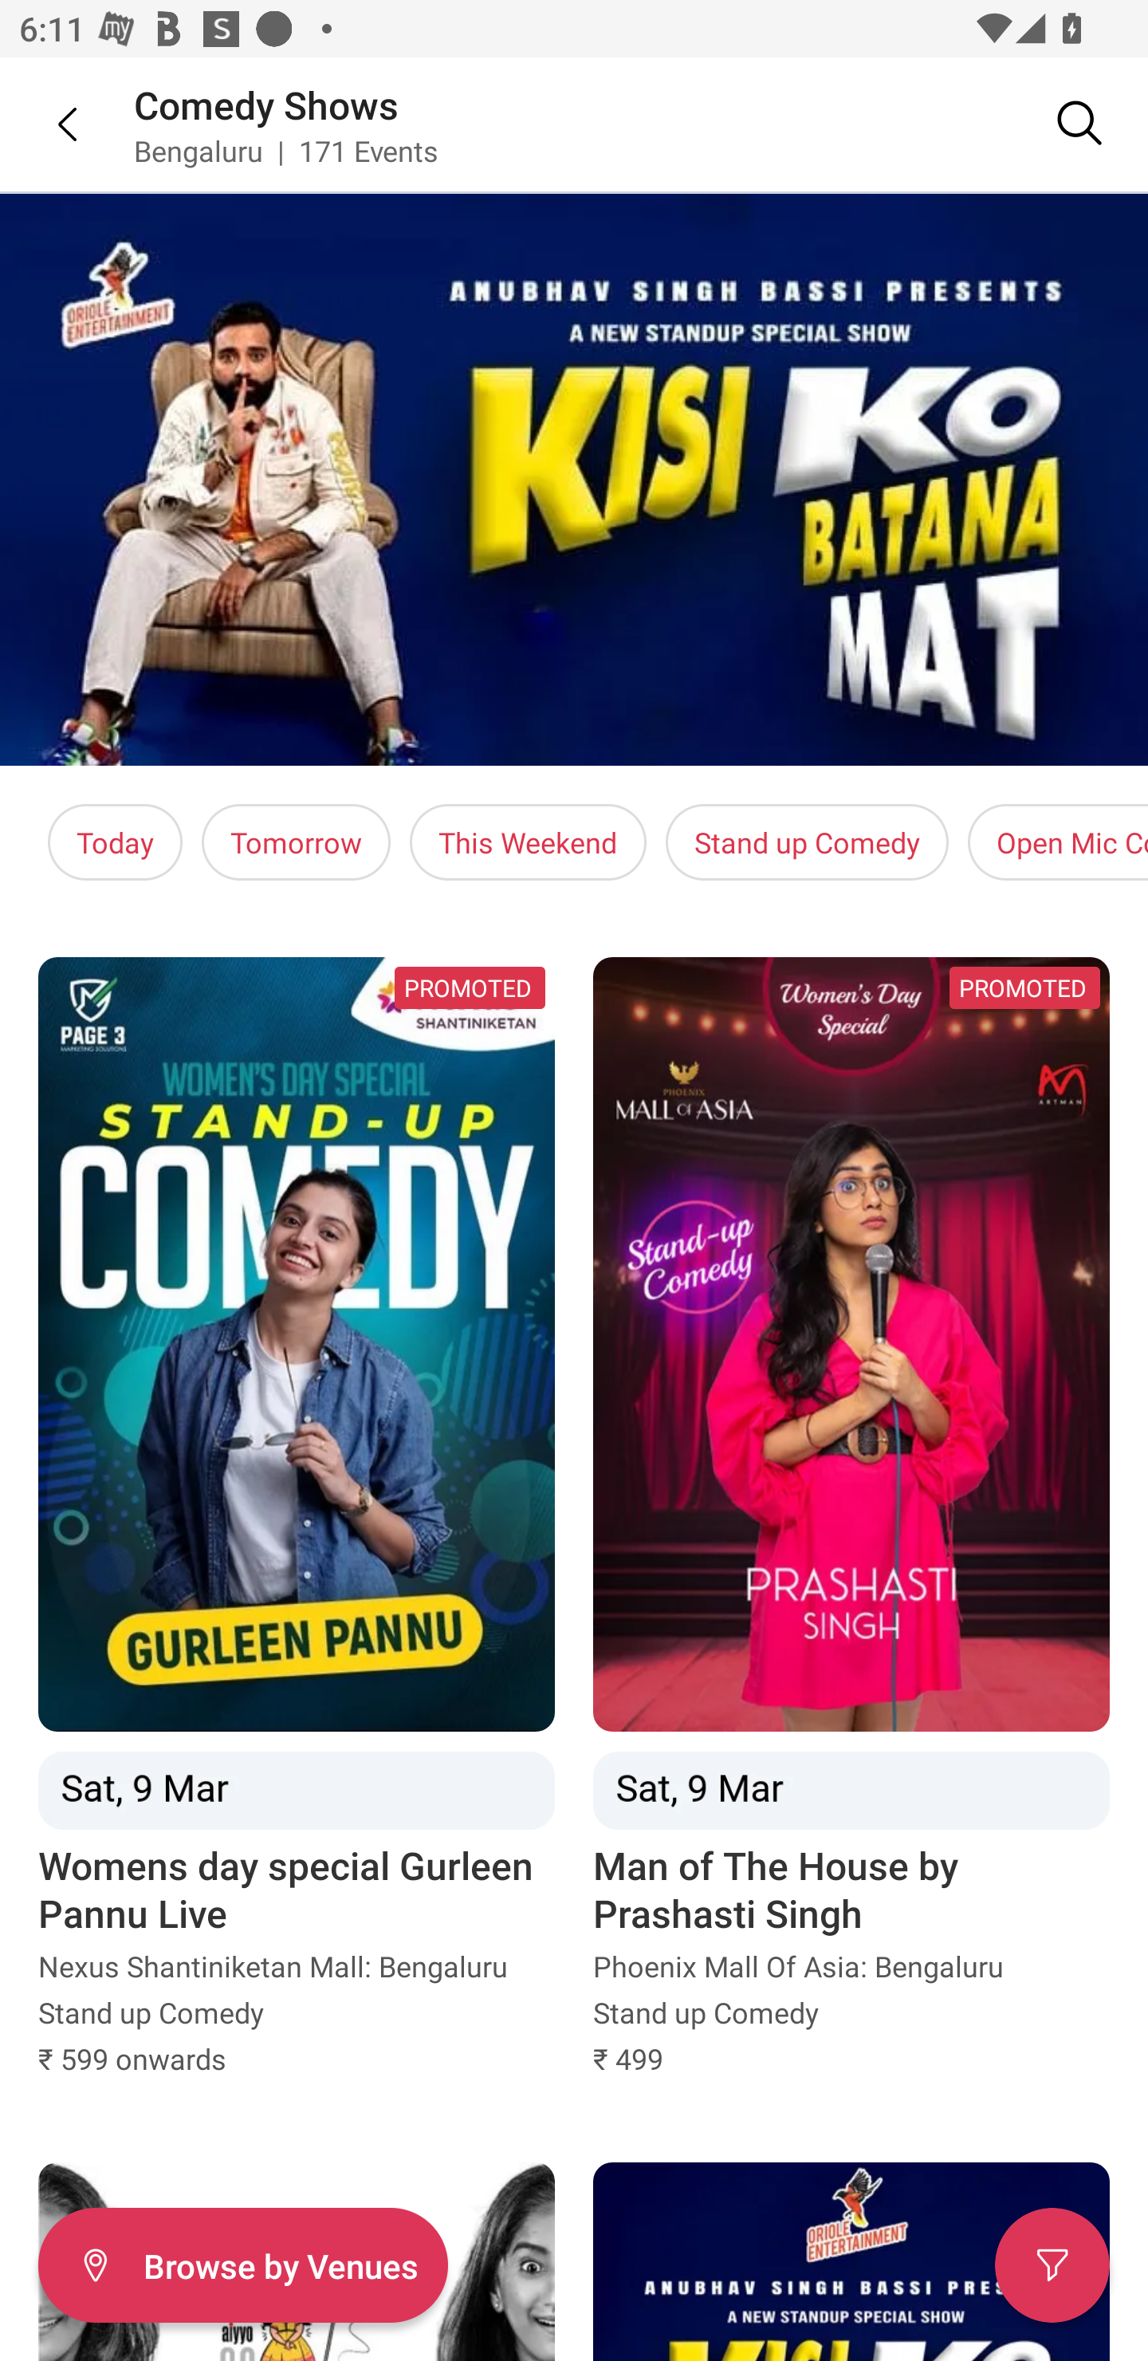  Describe the element at coordinates (1057, 842) in the screenshot. I see `Open Mic Comedy` at that location.